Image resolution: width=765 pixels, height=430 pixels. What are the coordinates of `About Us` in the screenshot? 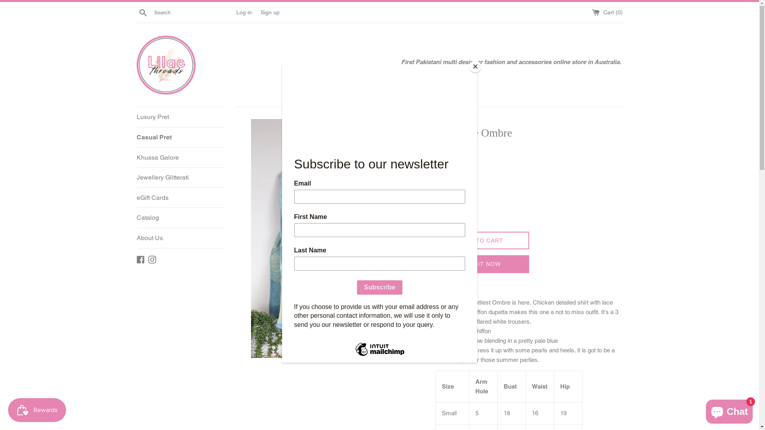 It's located at (180, 238).